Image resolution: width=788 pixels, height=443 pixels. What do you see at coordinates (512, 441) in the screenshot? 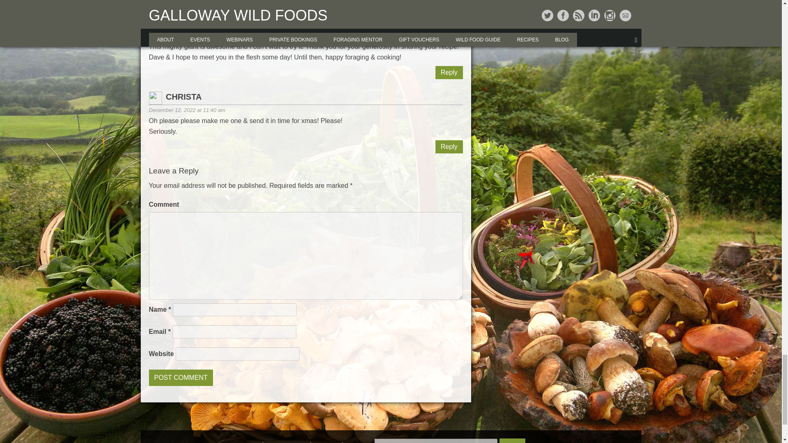
I see `Join` at bounding box center [512, 441].